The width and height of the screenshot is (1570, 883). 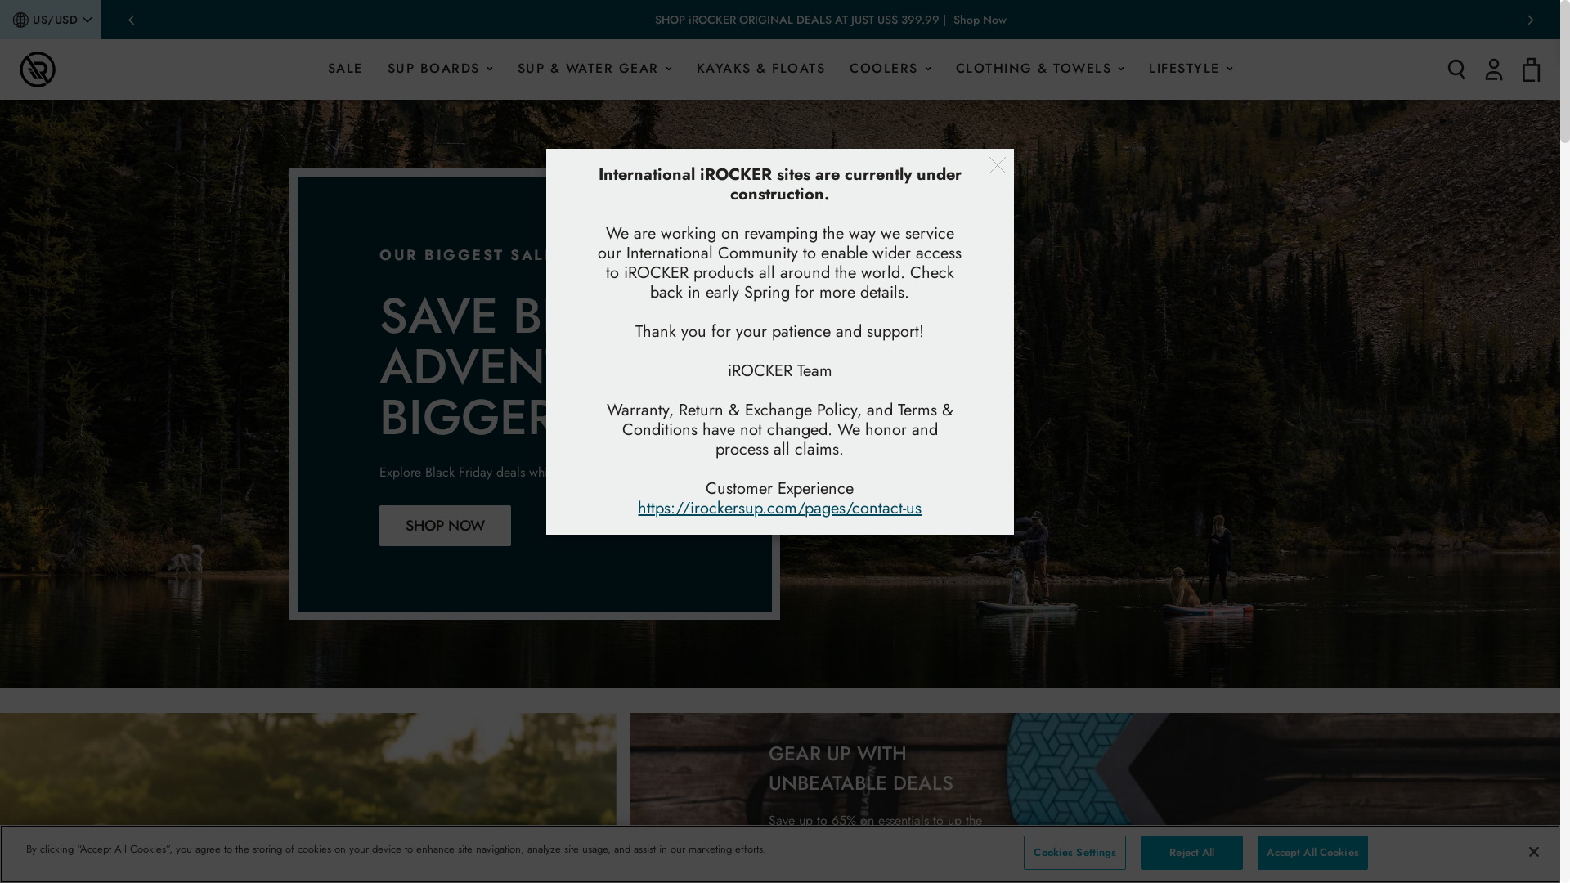 What do you see at coordinates (594, 69) in the screenshot?
I see `SUP & WATER GEAR` at bounding box center [594, 69].